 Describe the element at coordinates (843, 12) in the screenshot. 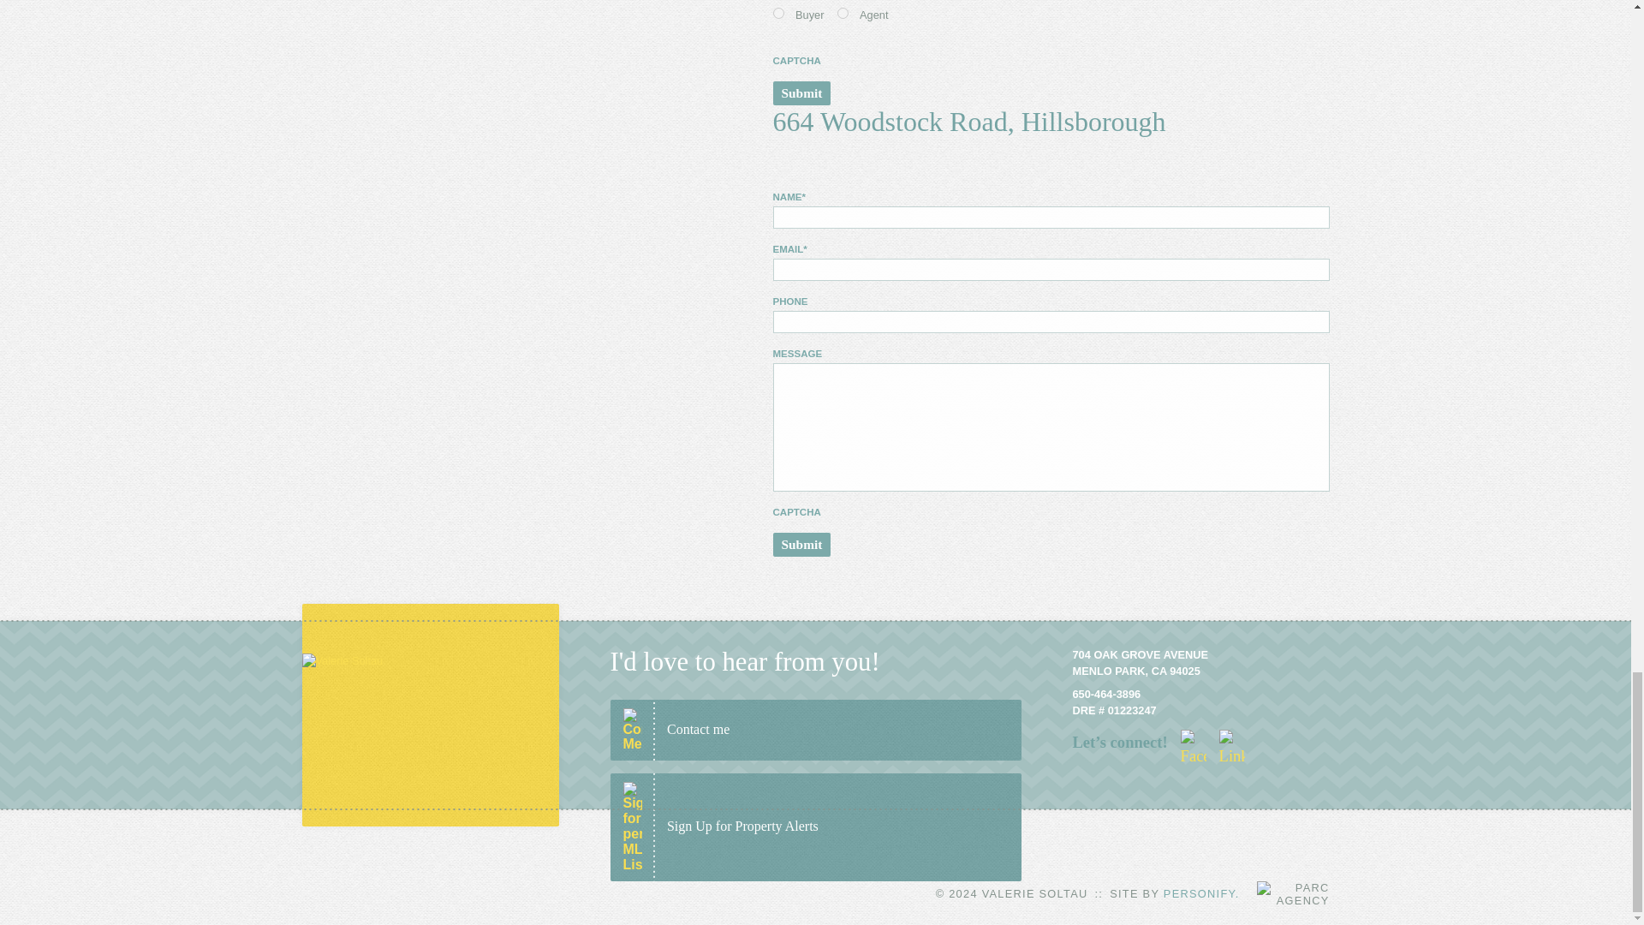

I see `Agent` at that location.